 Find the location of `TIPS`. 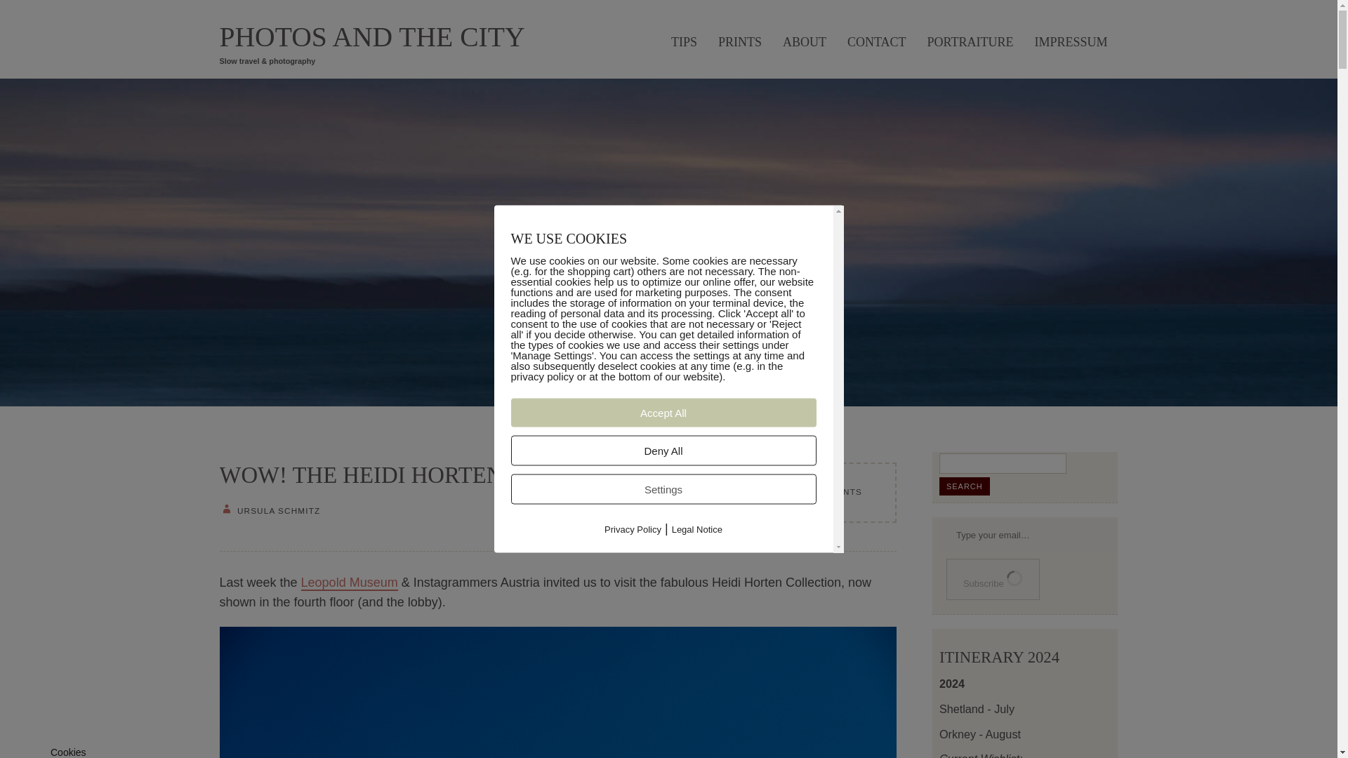

TIPS is located at coordinates (684, 40).